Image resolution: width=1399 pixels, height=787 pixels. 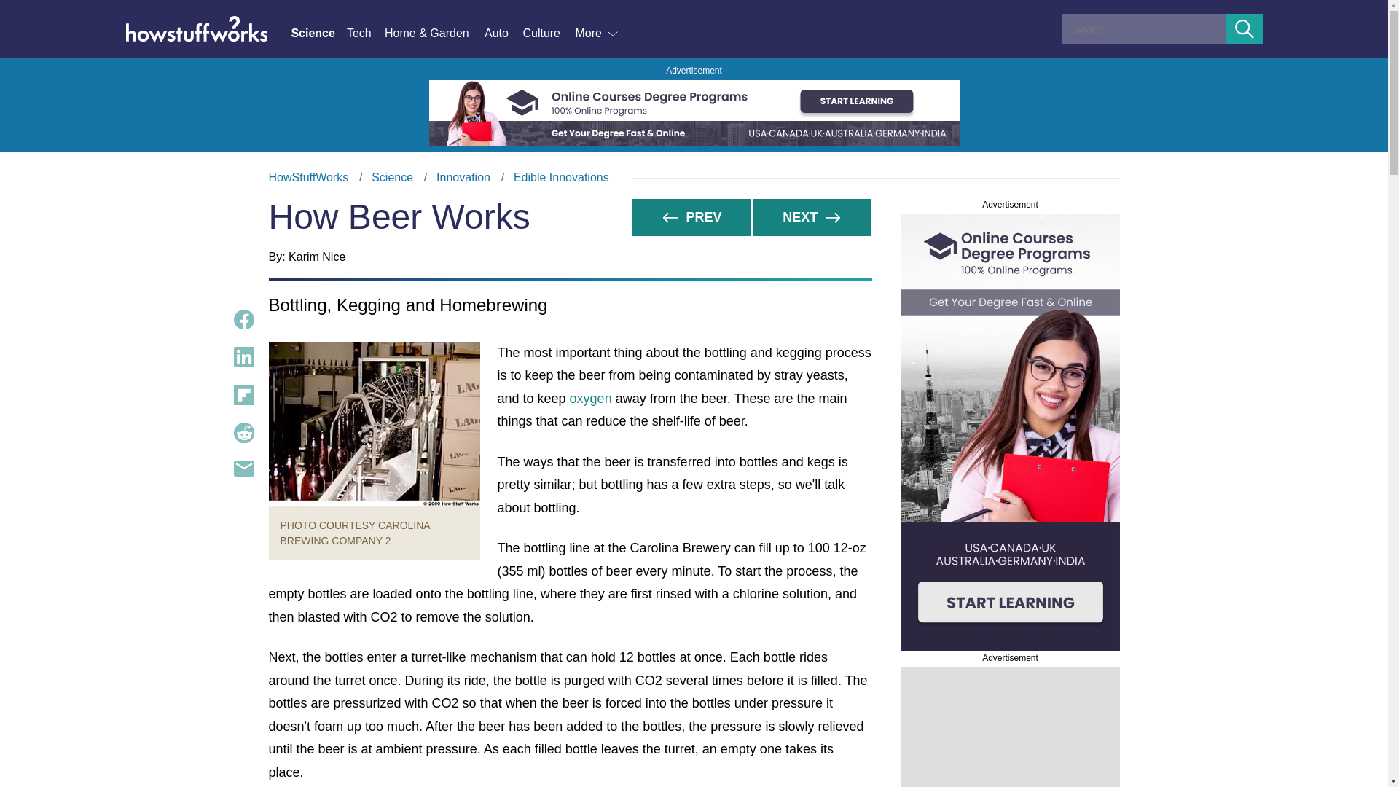 I want to click on Share Content via Email, so click(x=243, y=468).